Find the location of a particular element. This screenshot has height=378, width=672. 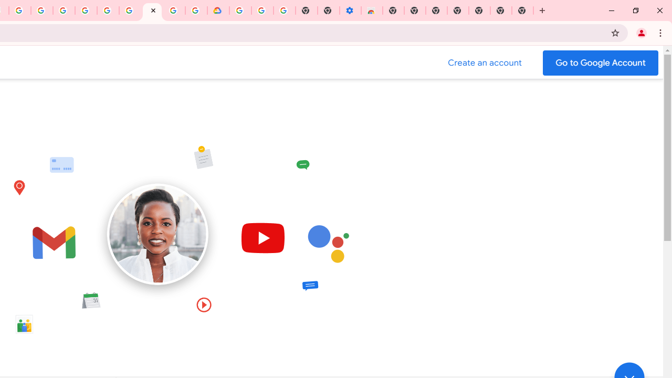

Ad Settings is located at coordinates (64, 10).